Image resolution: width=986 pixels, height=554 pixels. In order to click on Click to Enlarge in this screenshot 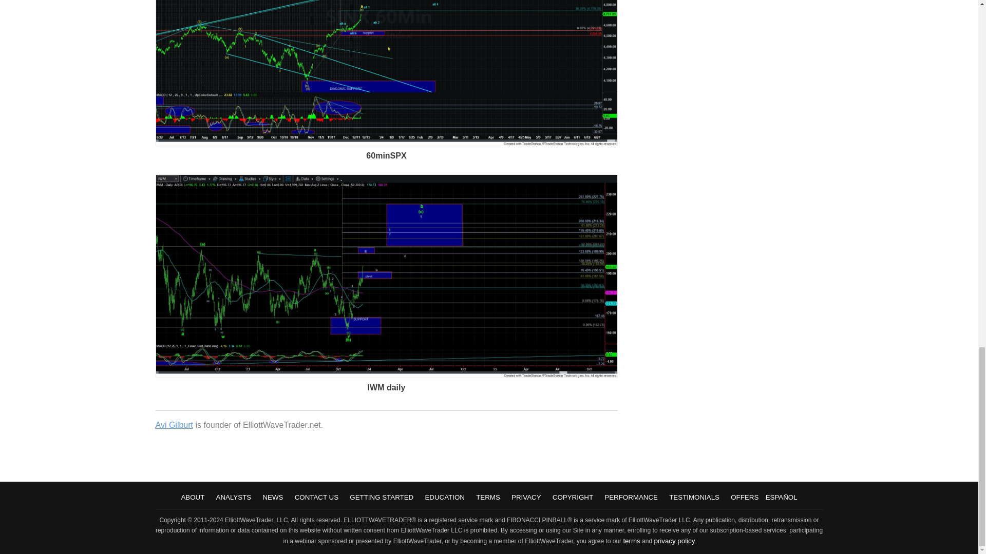, I will do `click(386, 144)`.